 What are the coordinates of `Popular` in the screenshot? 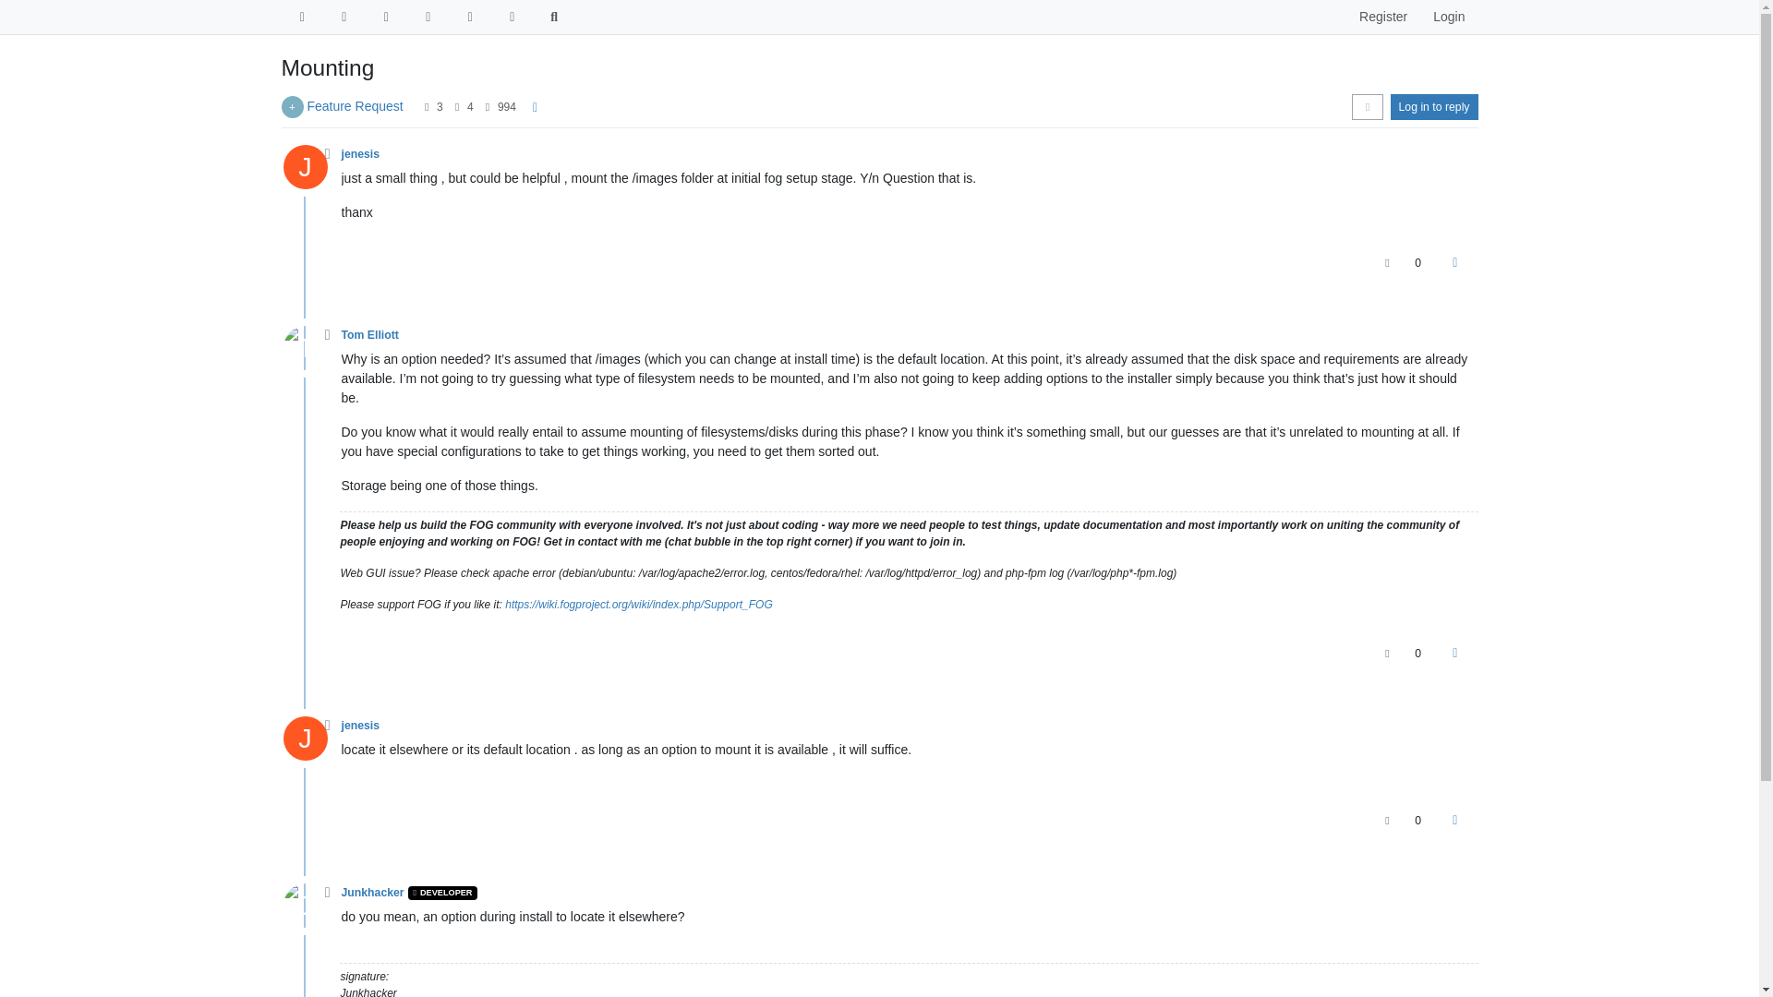 It's located at (428, 17).